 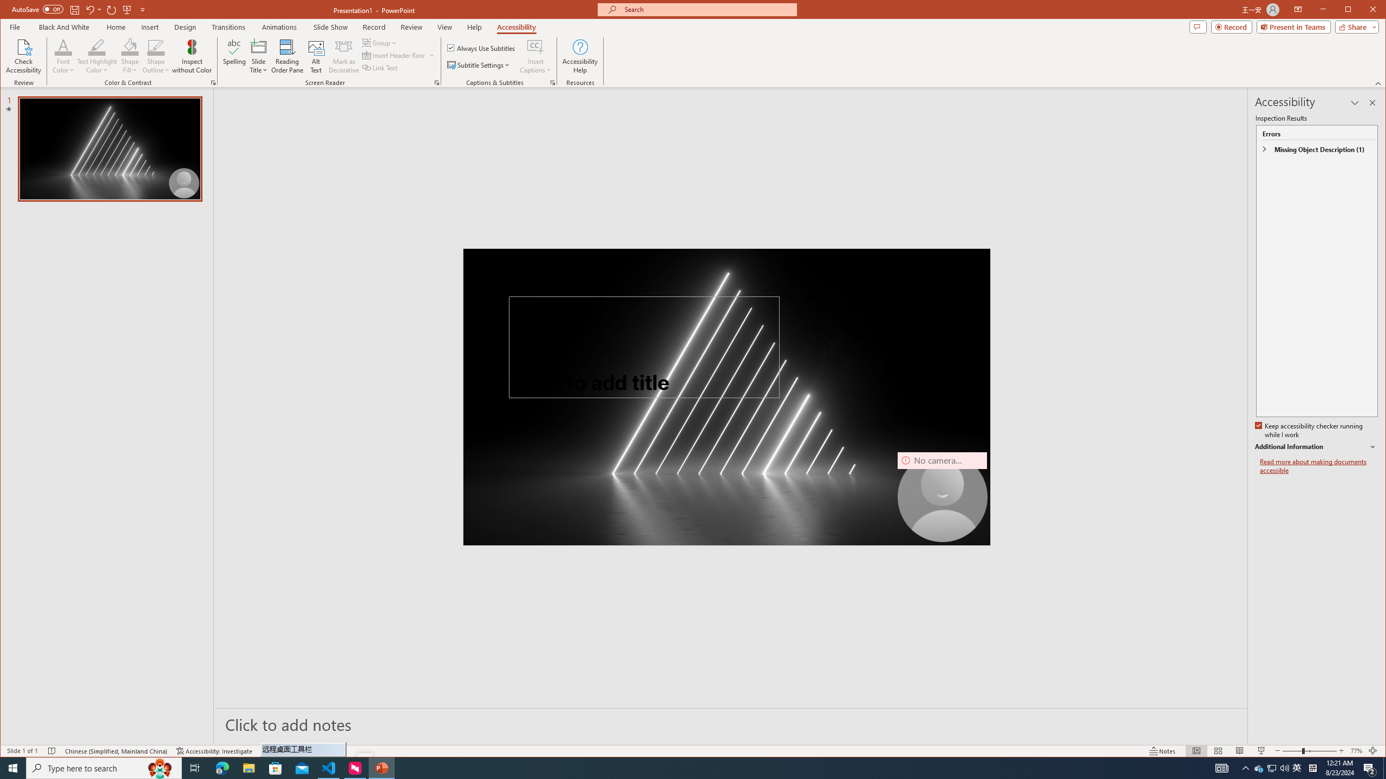 What do you see at coordinates (235, 56) in the screenshot?
I see `Spelling...` at bounding box center [235, 56].